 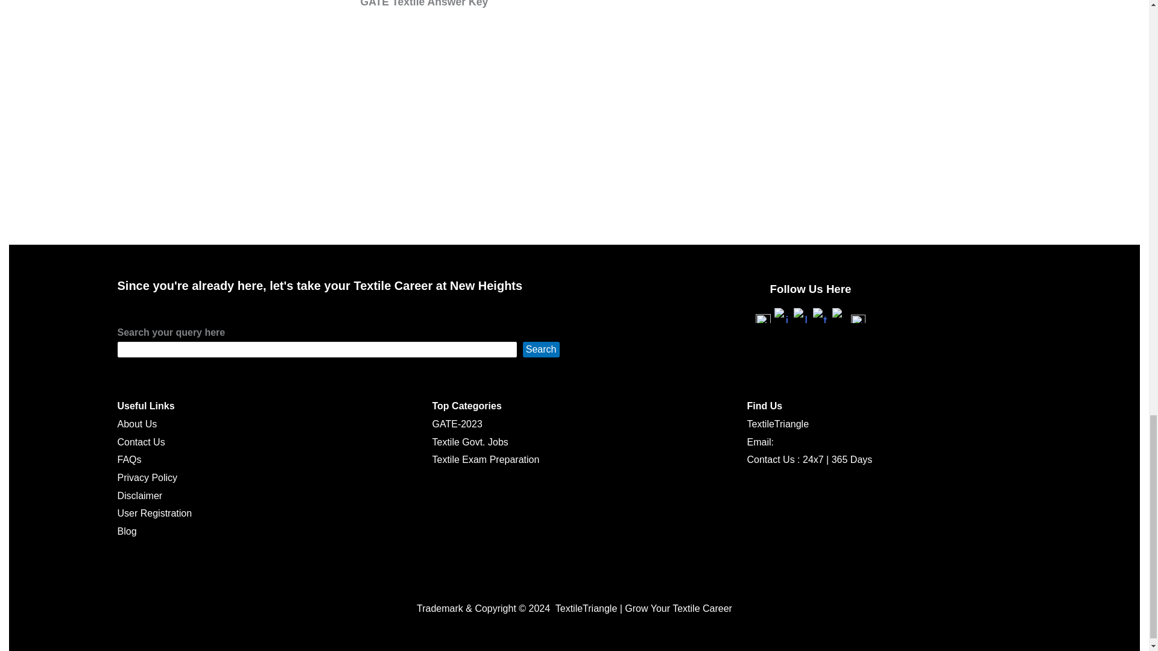 What do you see at coordinates (129, 459) in the screenshot?
I see `FAQs` at bounding box center [129, 459].